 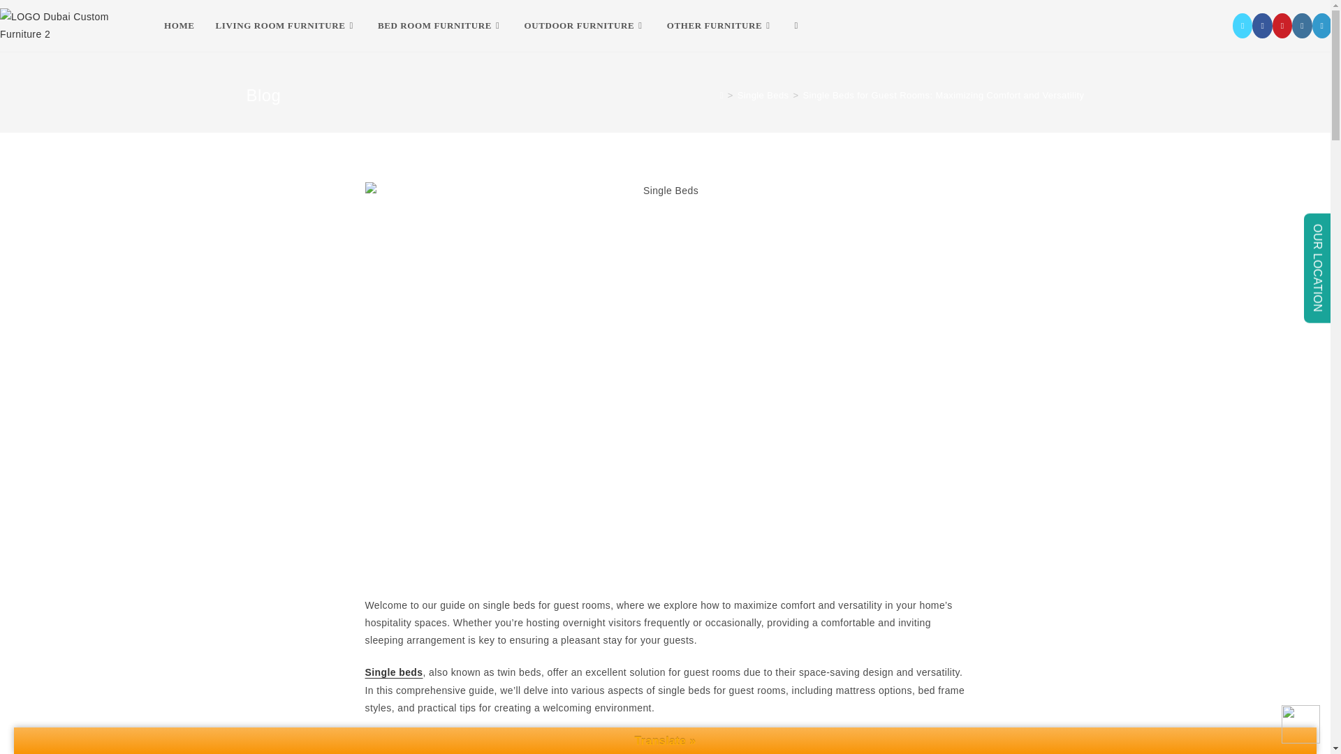 What do you see at coordinates (286, 26) in the screenshot?
I see `LIVING ROOM FURNITURE` at bounding box center [286, 26].